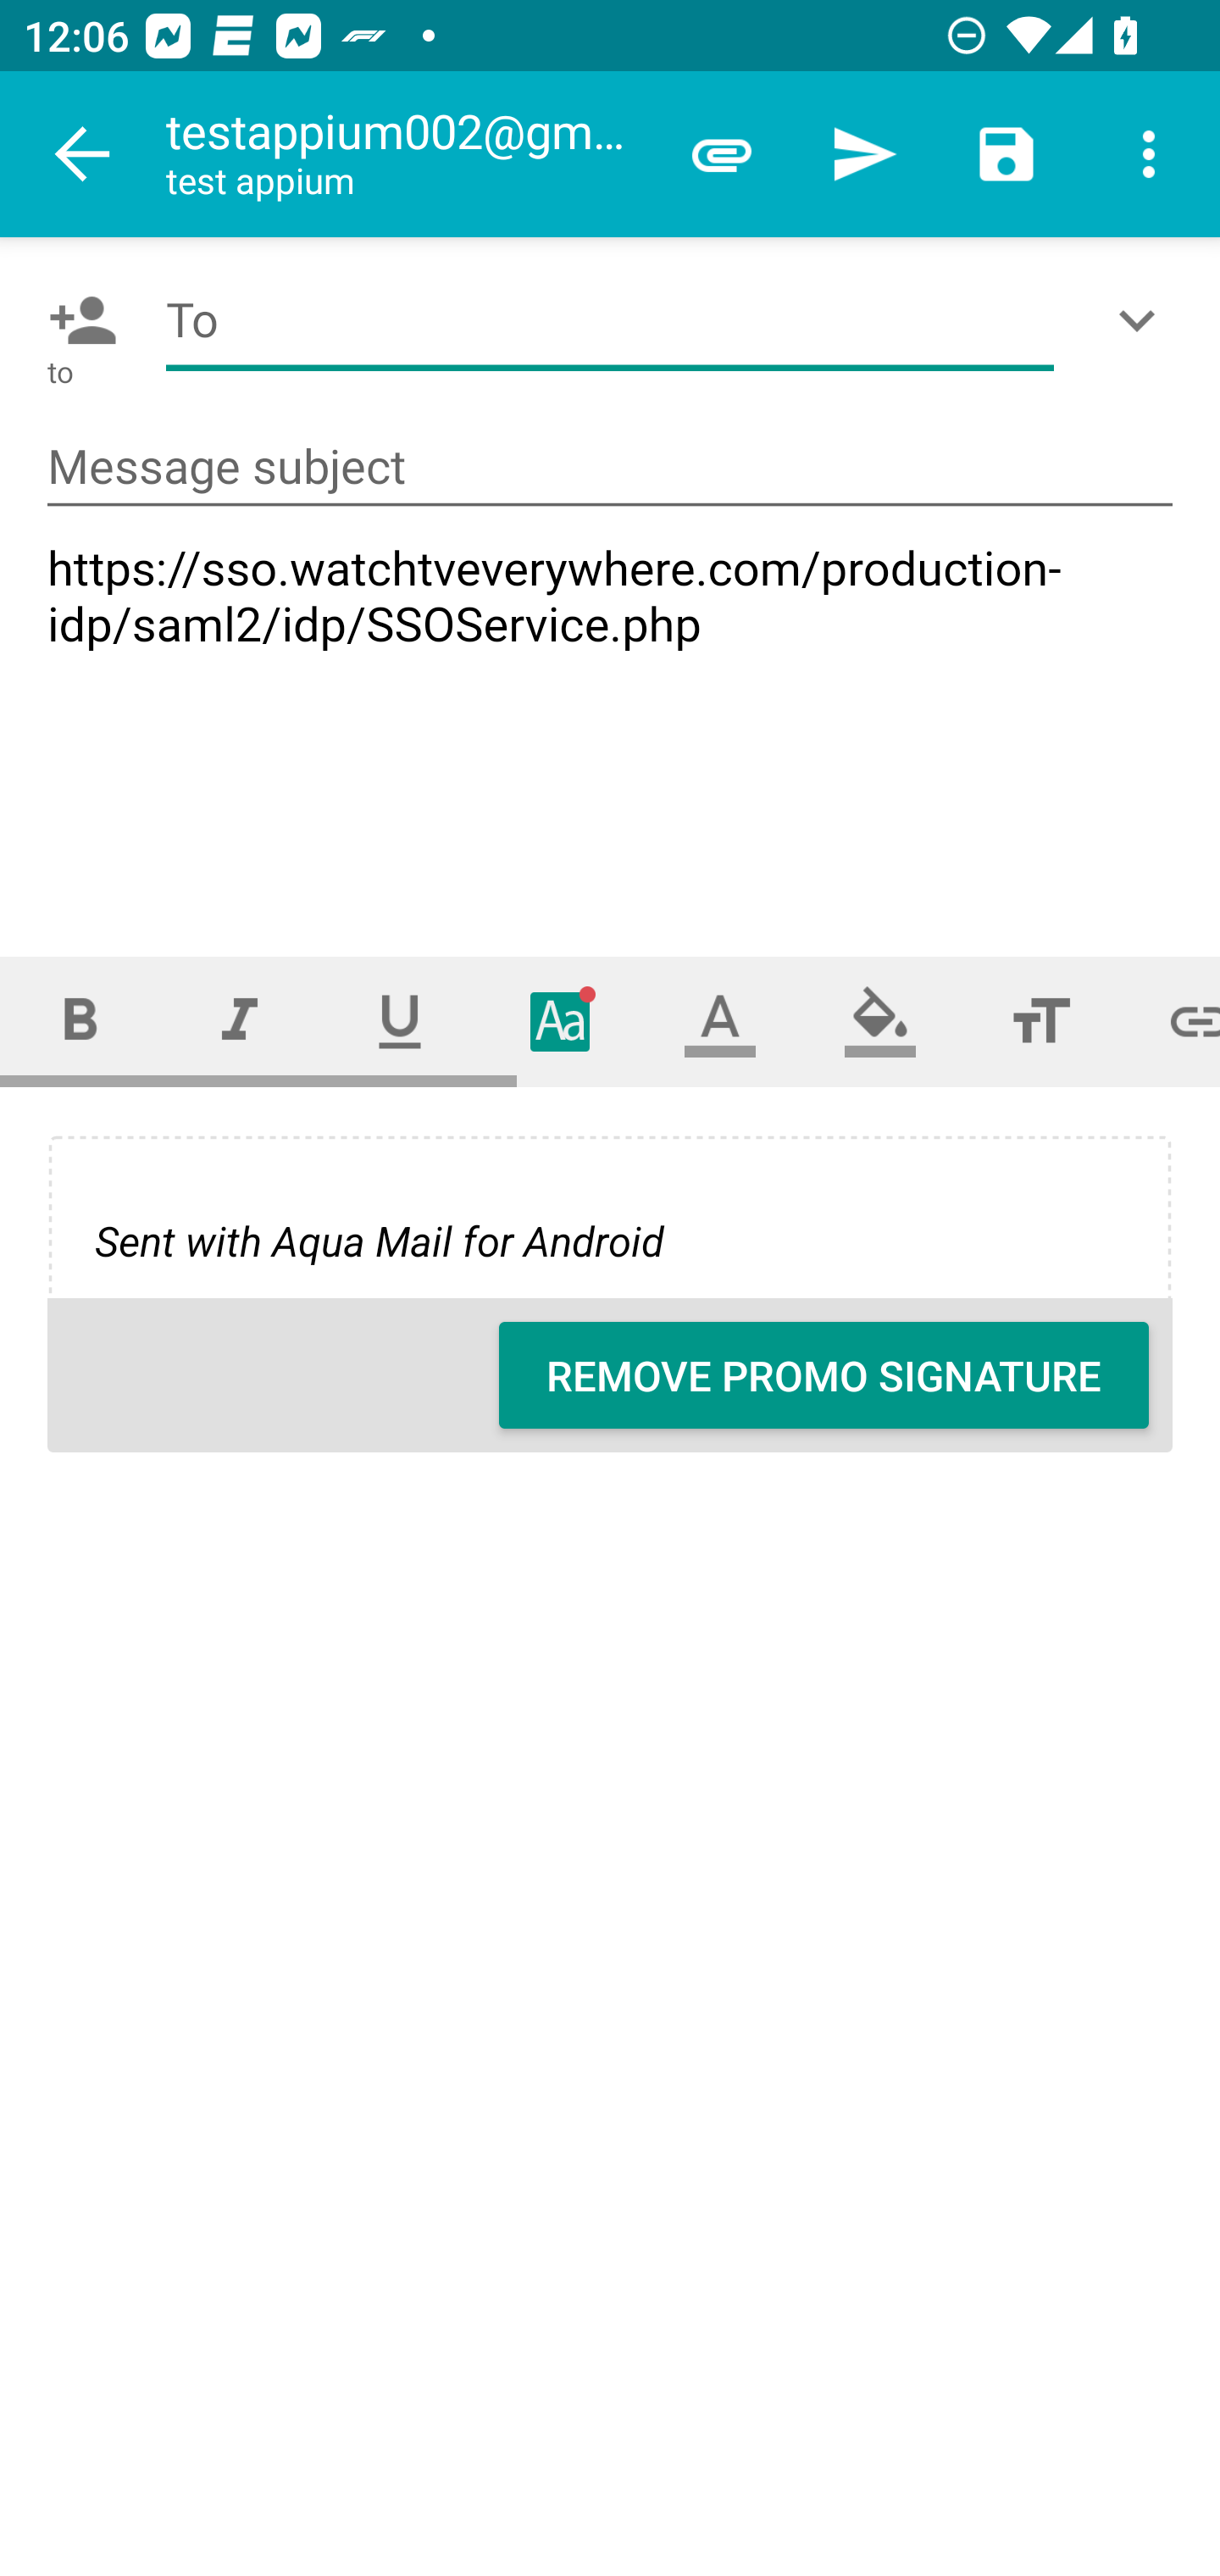 The height and width of the screenshot is (2576, 1220). What do you see at coordinates (561, 1020) in the screenshot?
I see `Typeface (font)` at bounding box center [561, 1020].